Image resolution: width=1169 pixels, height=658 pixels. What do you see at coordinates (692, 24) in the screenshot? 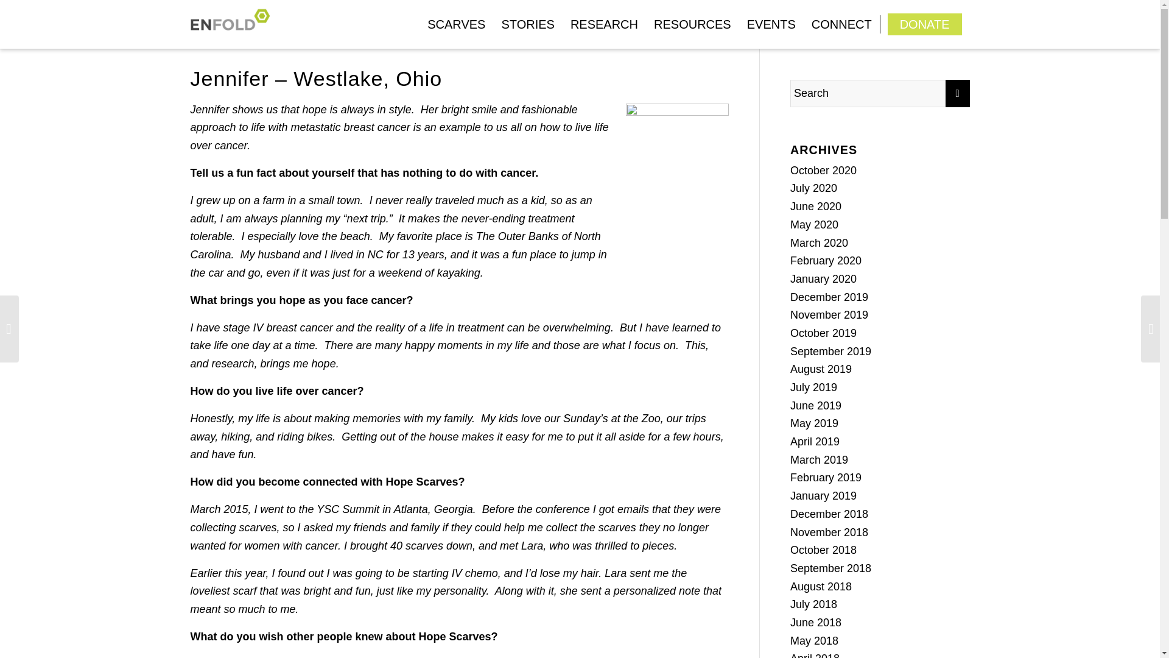
I see `RESOURCES` at bounding box center [692, 24].